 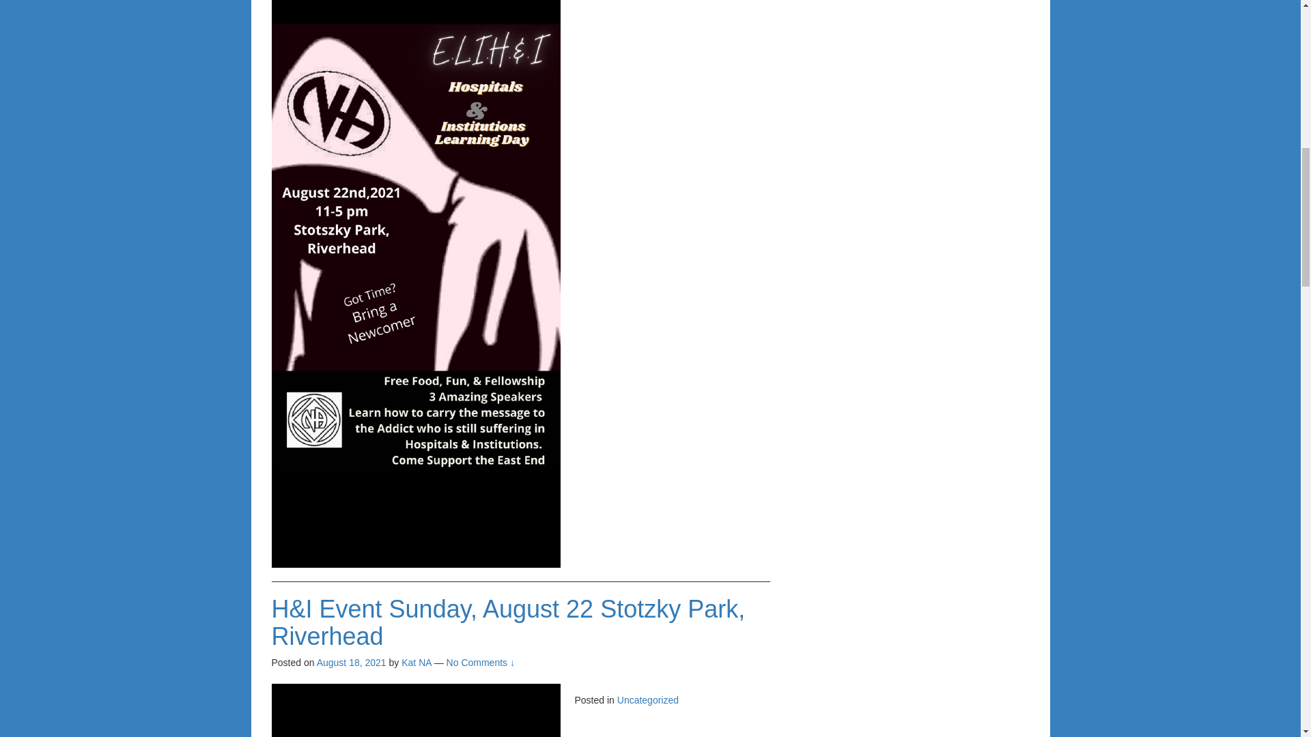 I want to click on 5:11 pm, so click(x=352, y=662).